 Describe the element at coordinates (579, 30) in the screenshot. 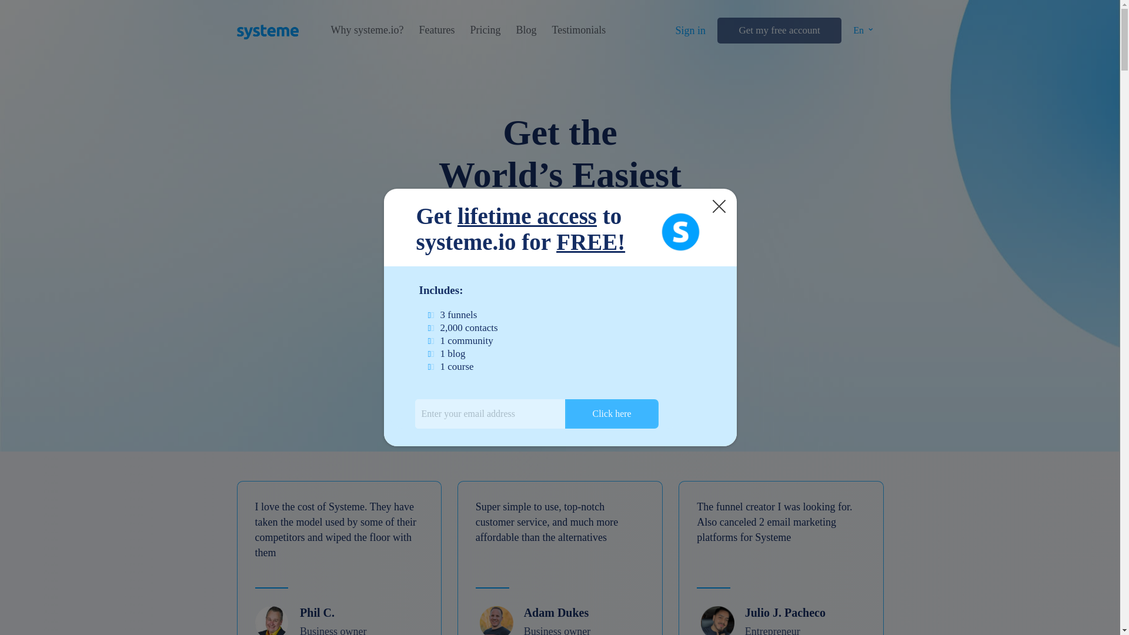

I see `Testimonials` at that location.